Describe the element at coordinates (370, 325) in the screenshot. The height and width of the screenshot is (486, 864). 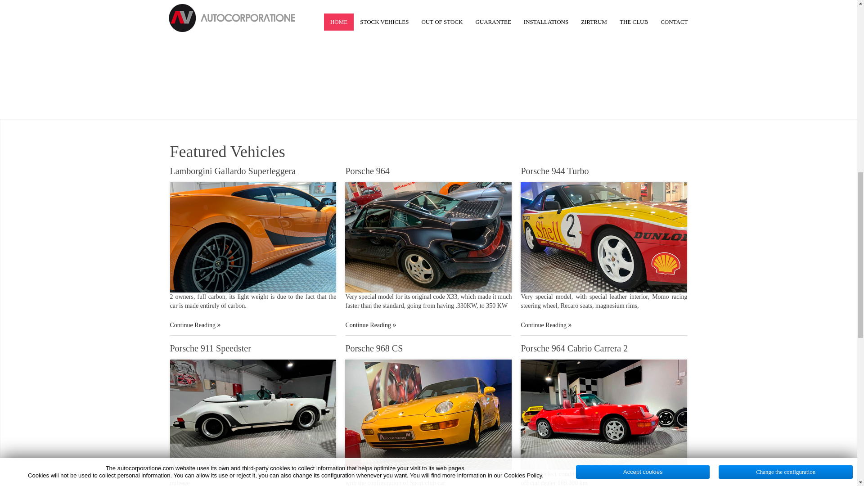
I see `Continue Reading` at that location.